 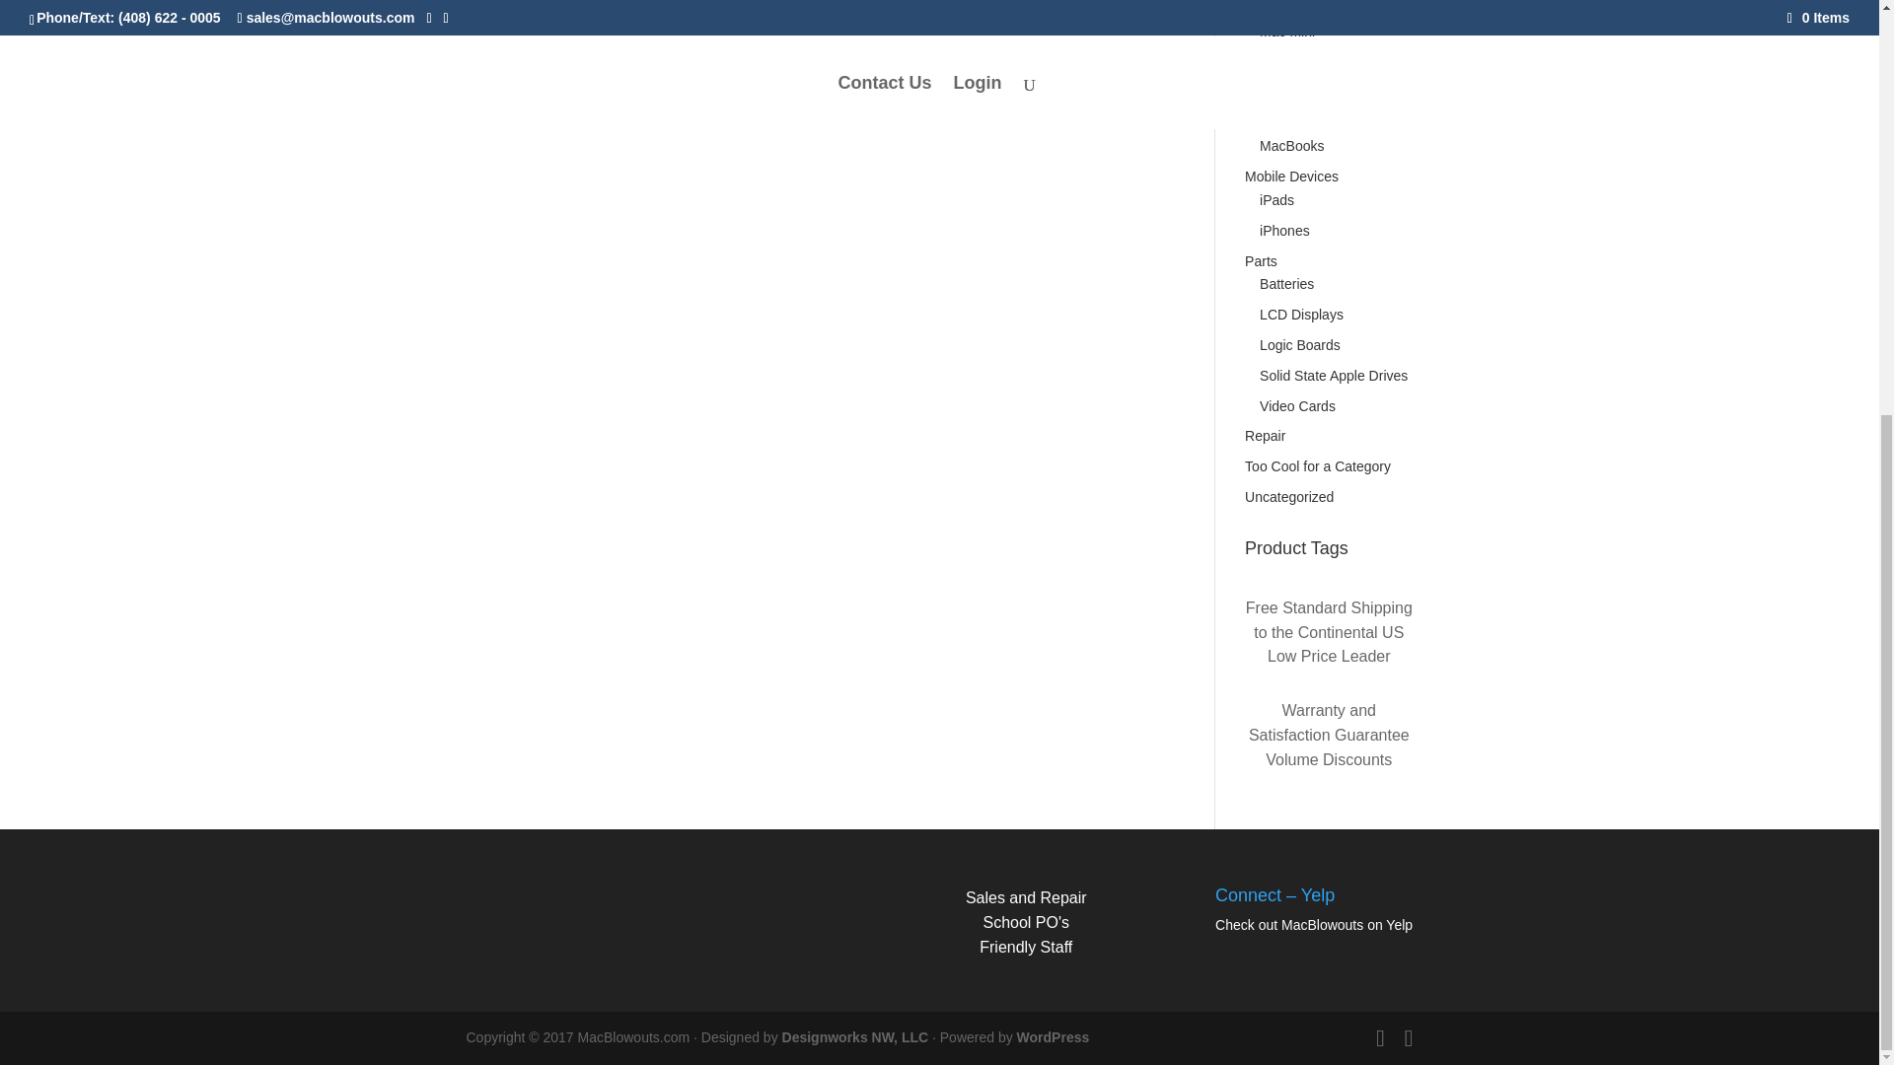 I want to click on iPhones, so click(x=1284, y=230).